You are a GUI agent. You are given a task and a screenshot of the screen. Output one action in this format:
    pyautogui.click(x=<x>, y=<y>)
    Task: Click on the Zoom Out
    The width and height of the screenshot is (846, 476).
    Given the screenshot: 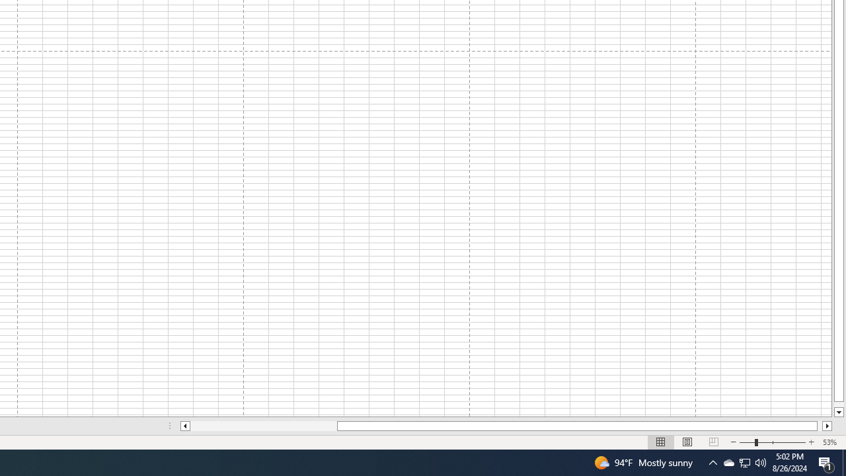 What is the action you would take?
    pyautogui.click(x=747, y=442)
    